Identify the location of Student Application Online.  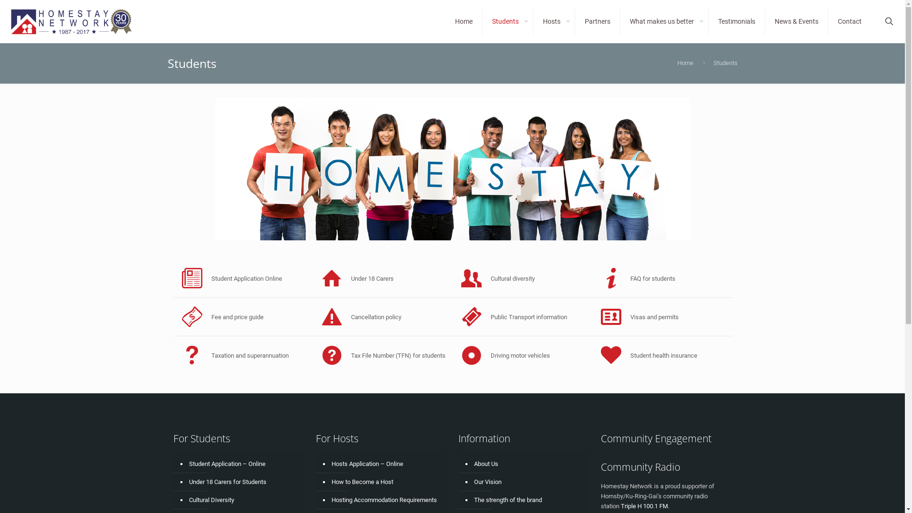
(243, 278).